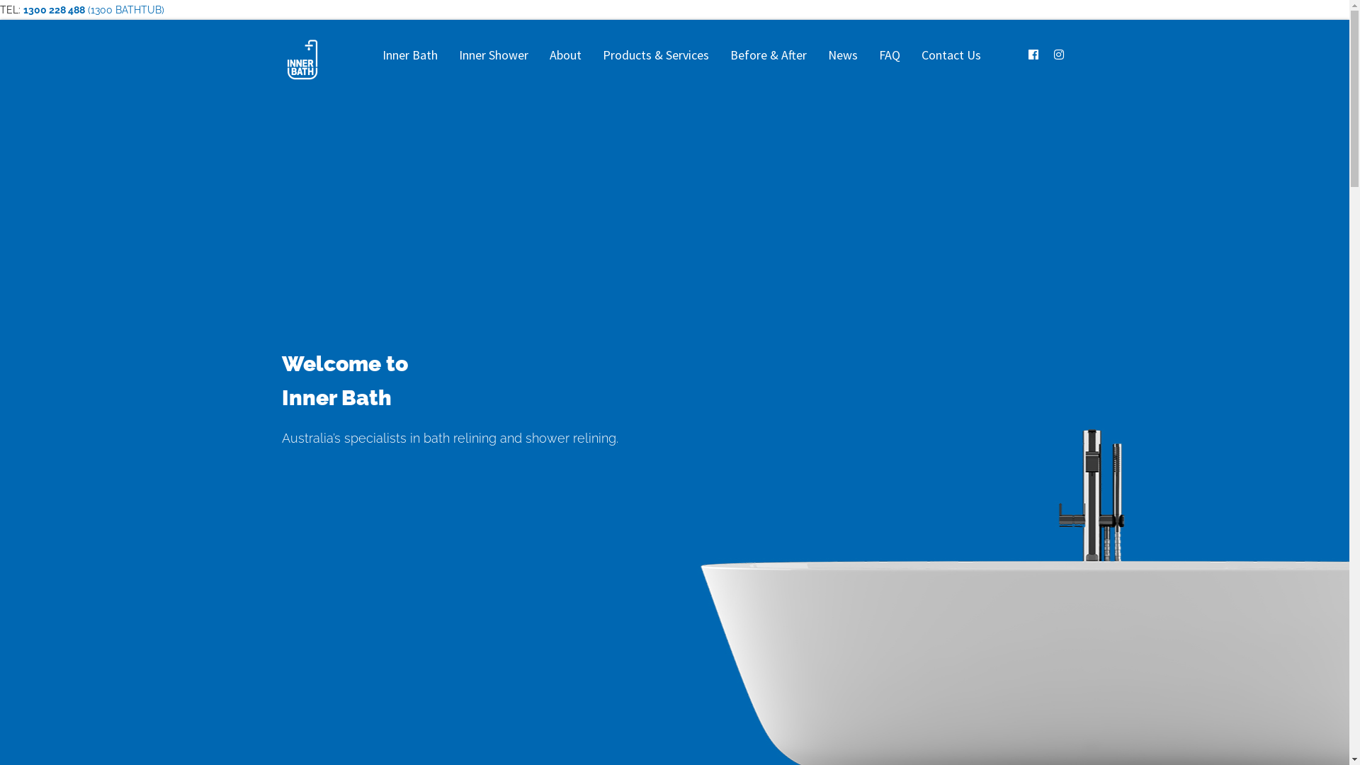 Image resolution: width=1360 pixels, height=765 pixels. Describe the element at coordinates (656, 55) in the screenshot. I see `Products & Services` at that location.